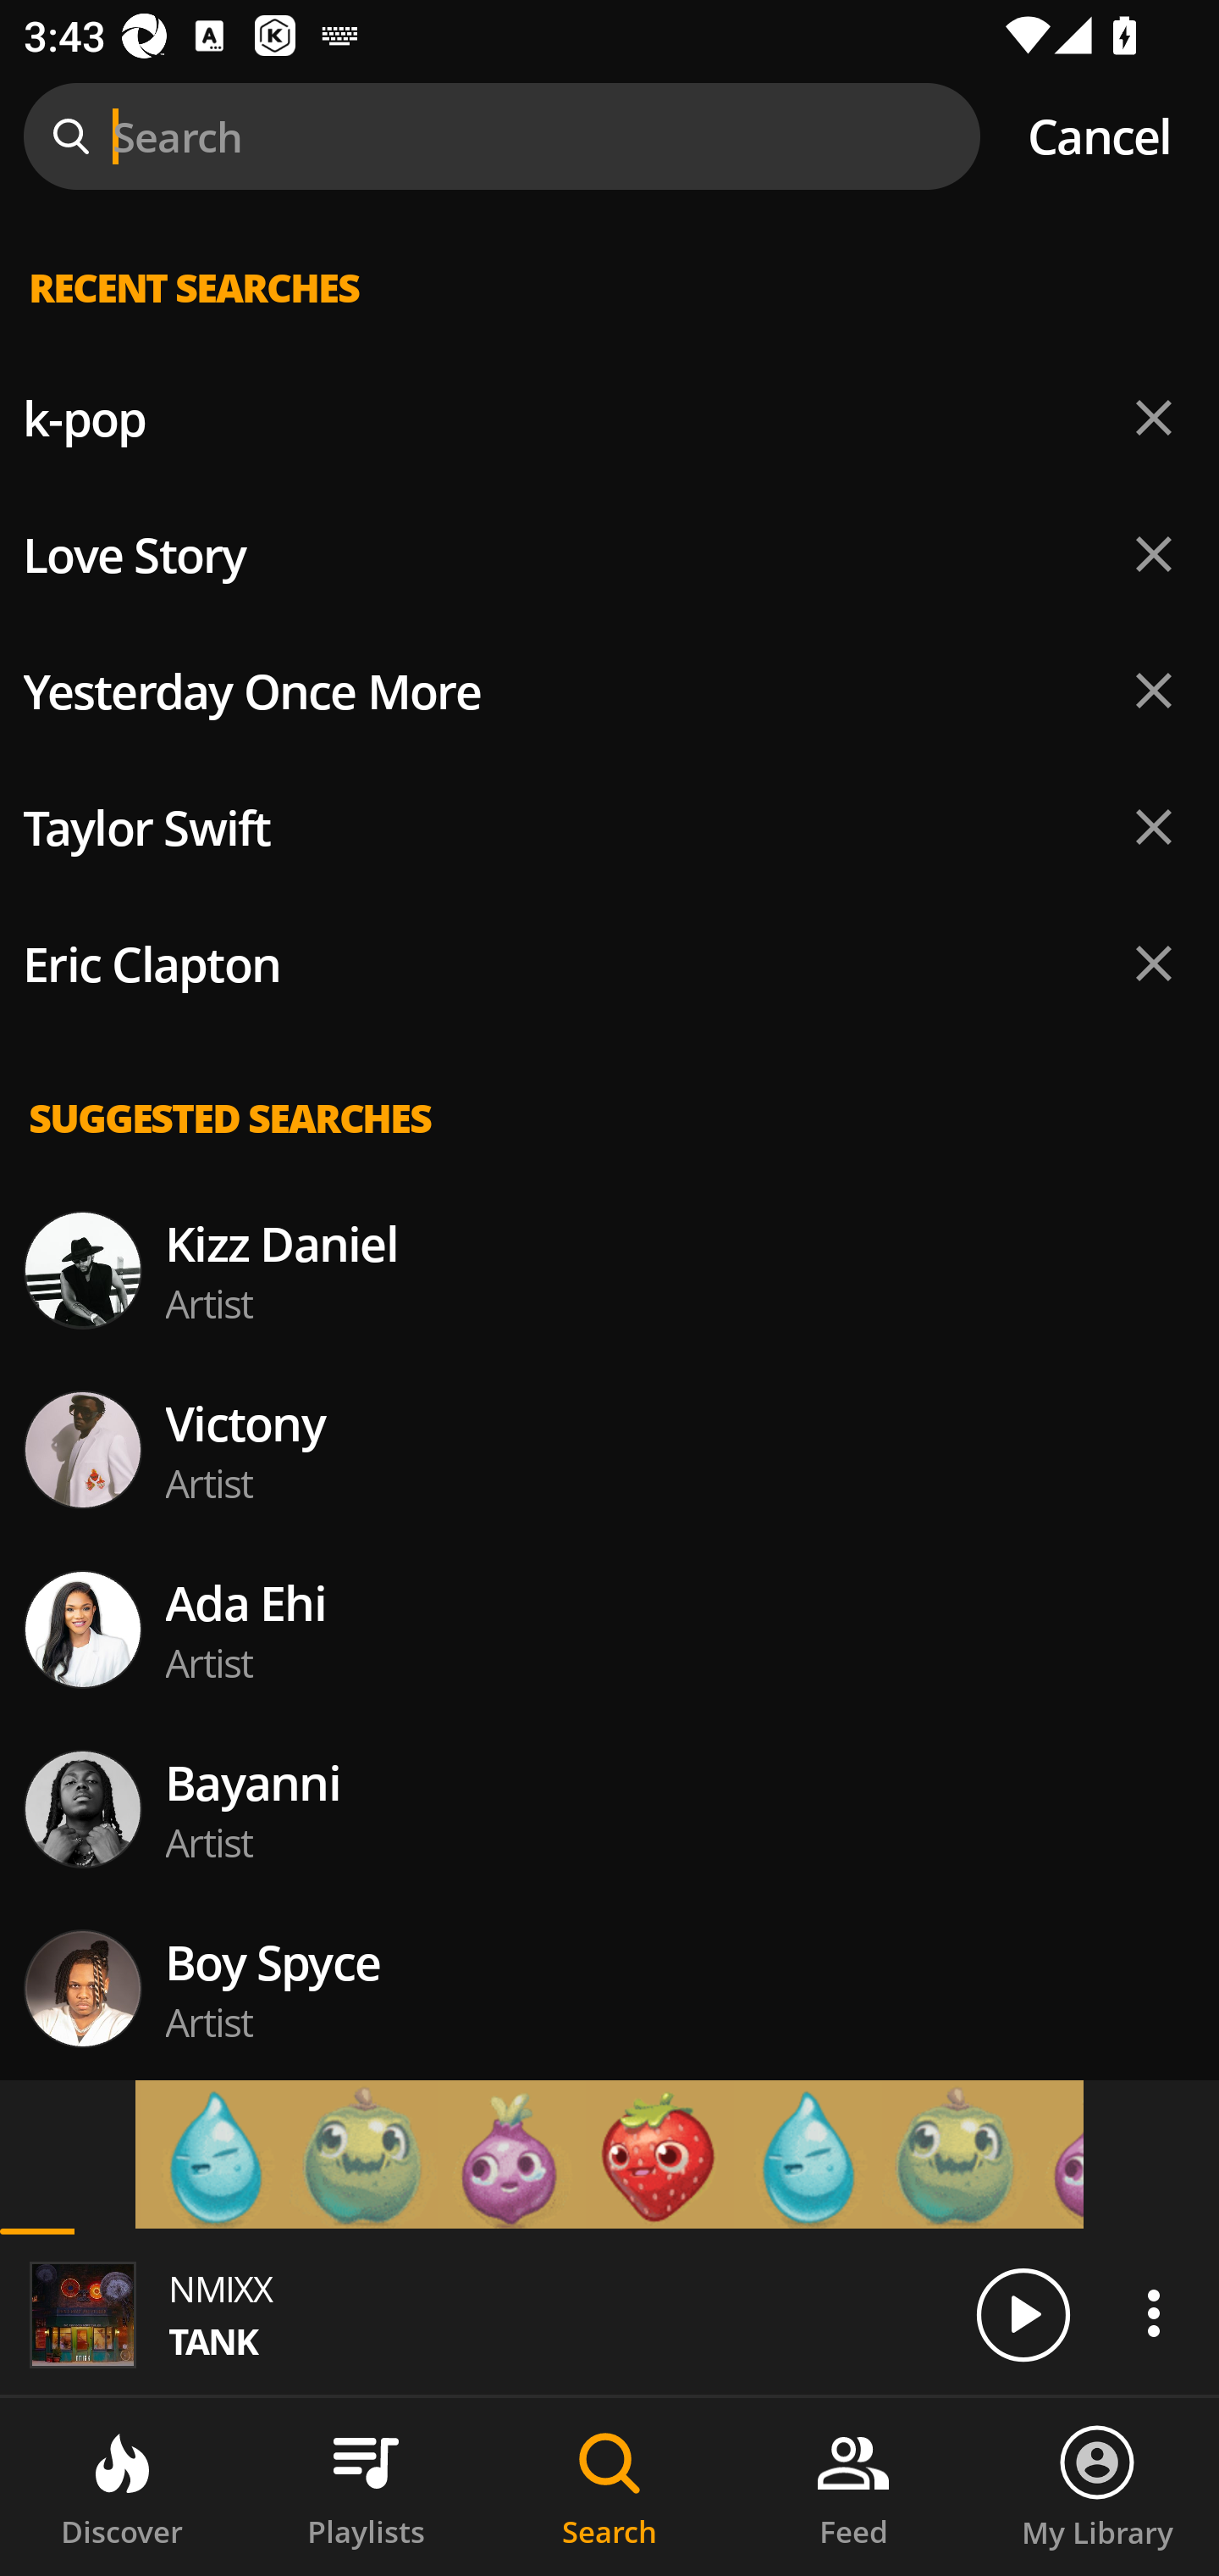 The height and width of the screenshot is (2576, 1219). Describe the element at coordinates (1153, 553) in the screenshot. I see `Delete` at that location.